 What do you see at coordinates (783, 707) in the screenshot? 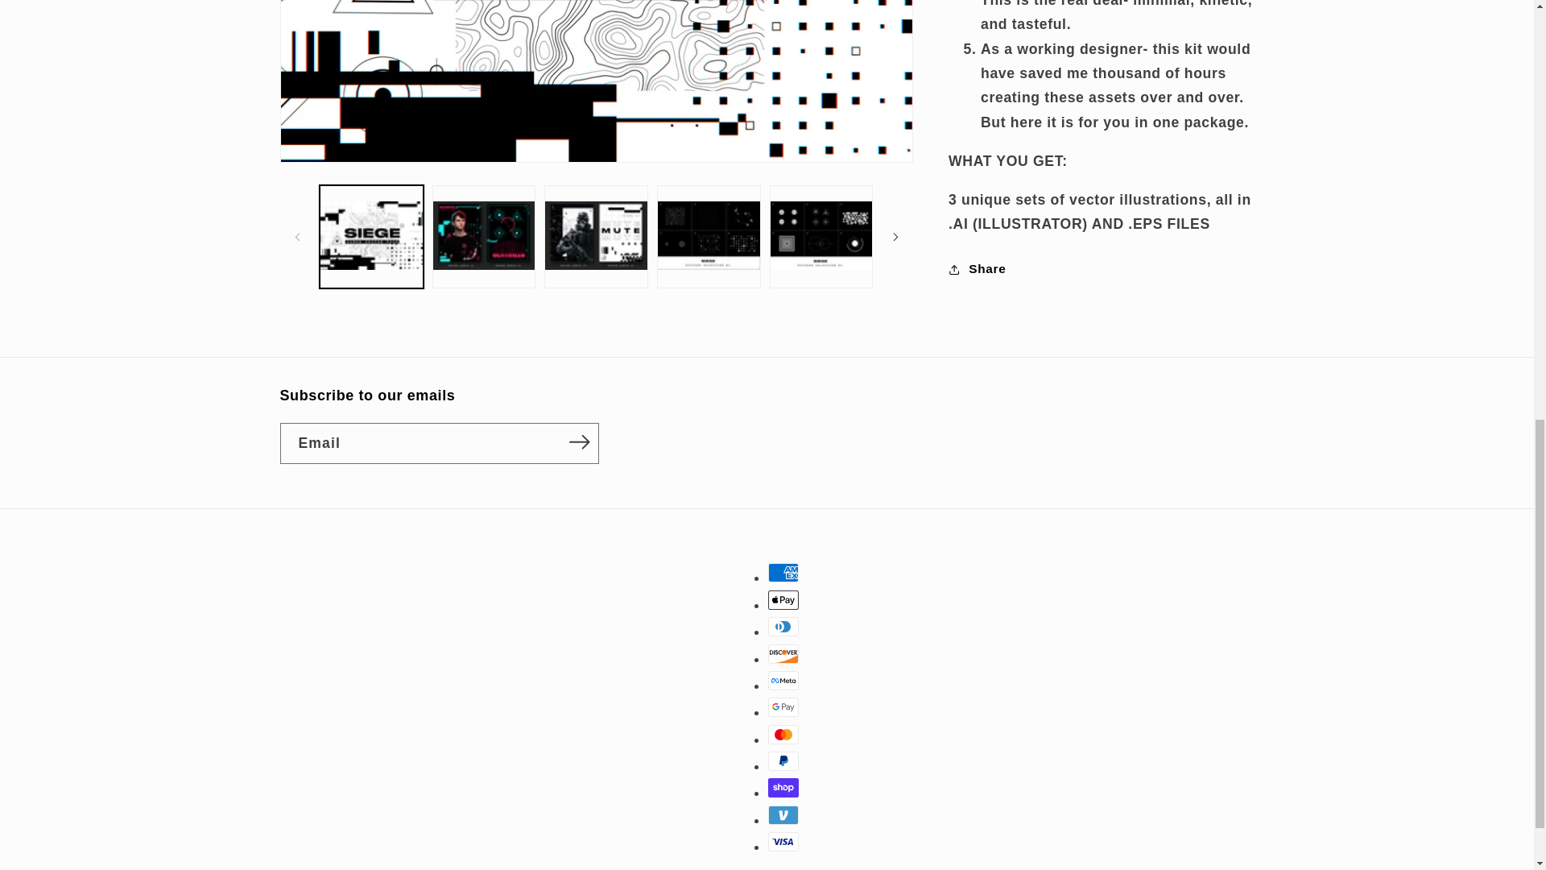
I see `Google Pay` at bounding box center [783, 707].